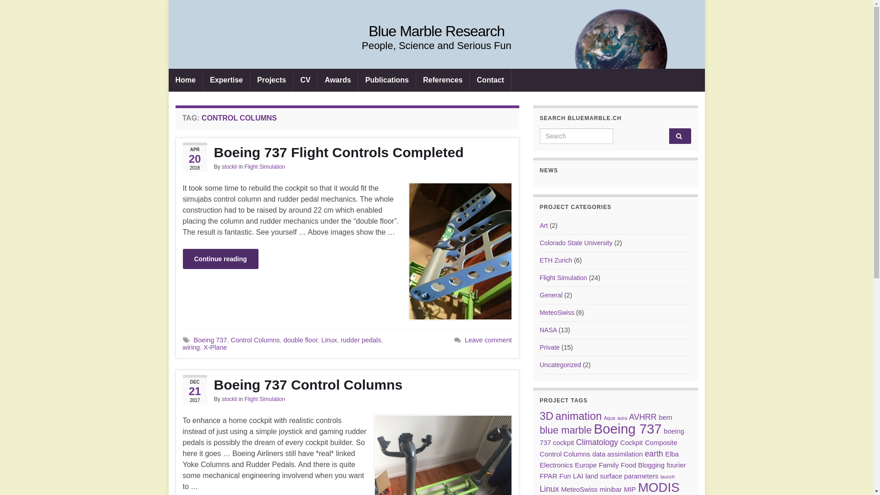  I want to click on Art, so click(544, 225).